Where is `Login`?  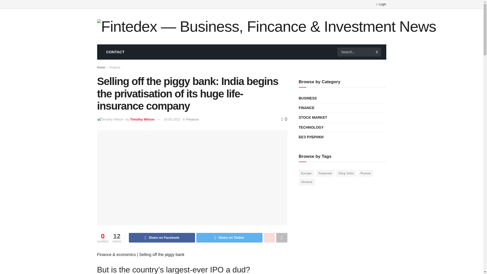
Login is located at coordinates (381, 4).